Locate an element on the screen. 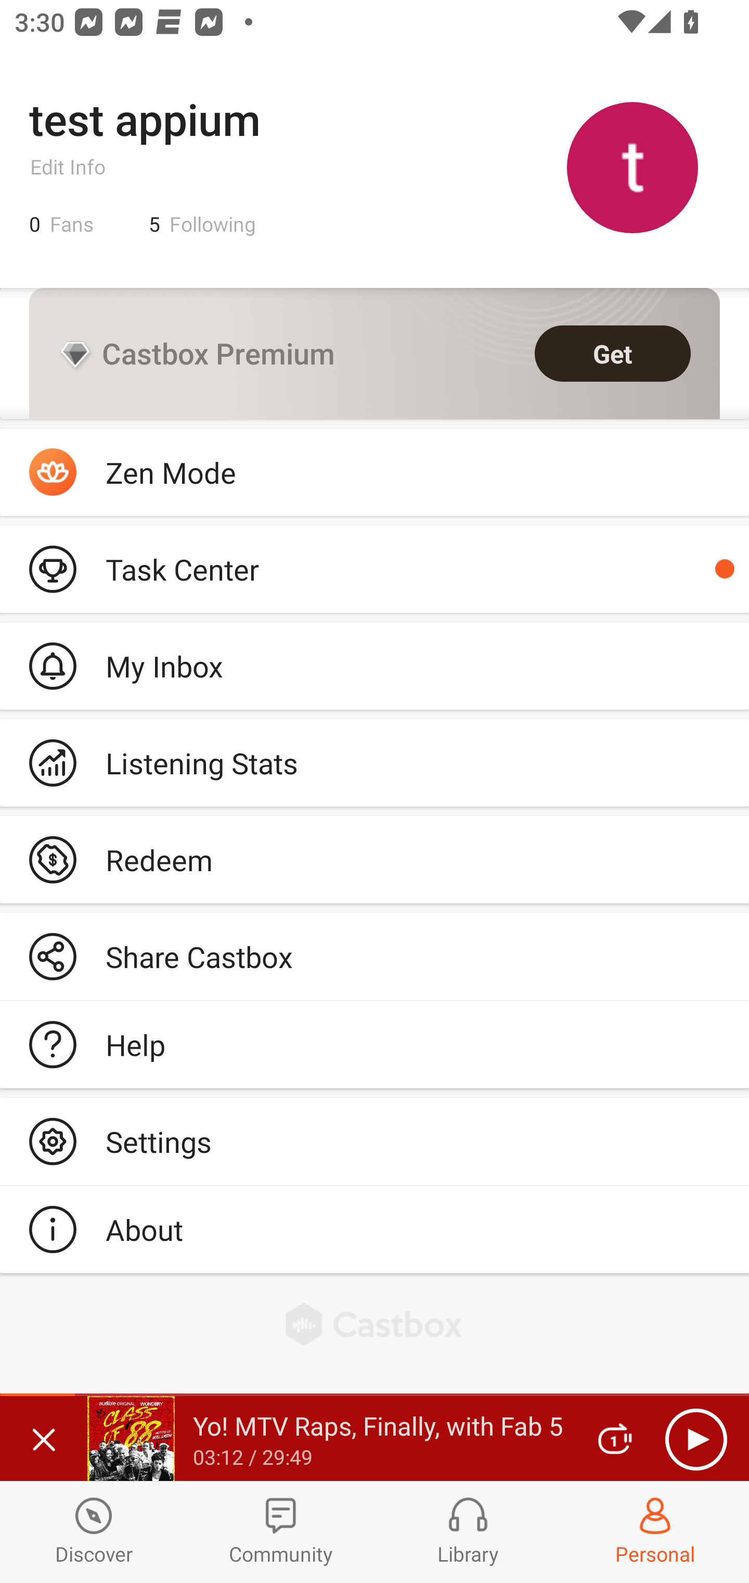  Zen Mode is located at coordinates (374, 472).